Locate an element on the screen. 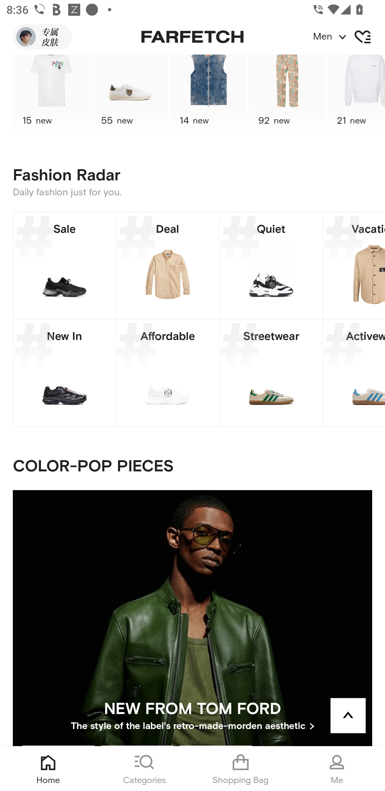 This screenshot has height=791, width=385. Categories is located at coordinates (144, 769).